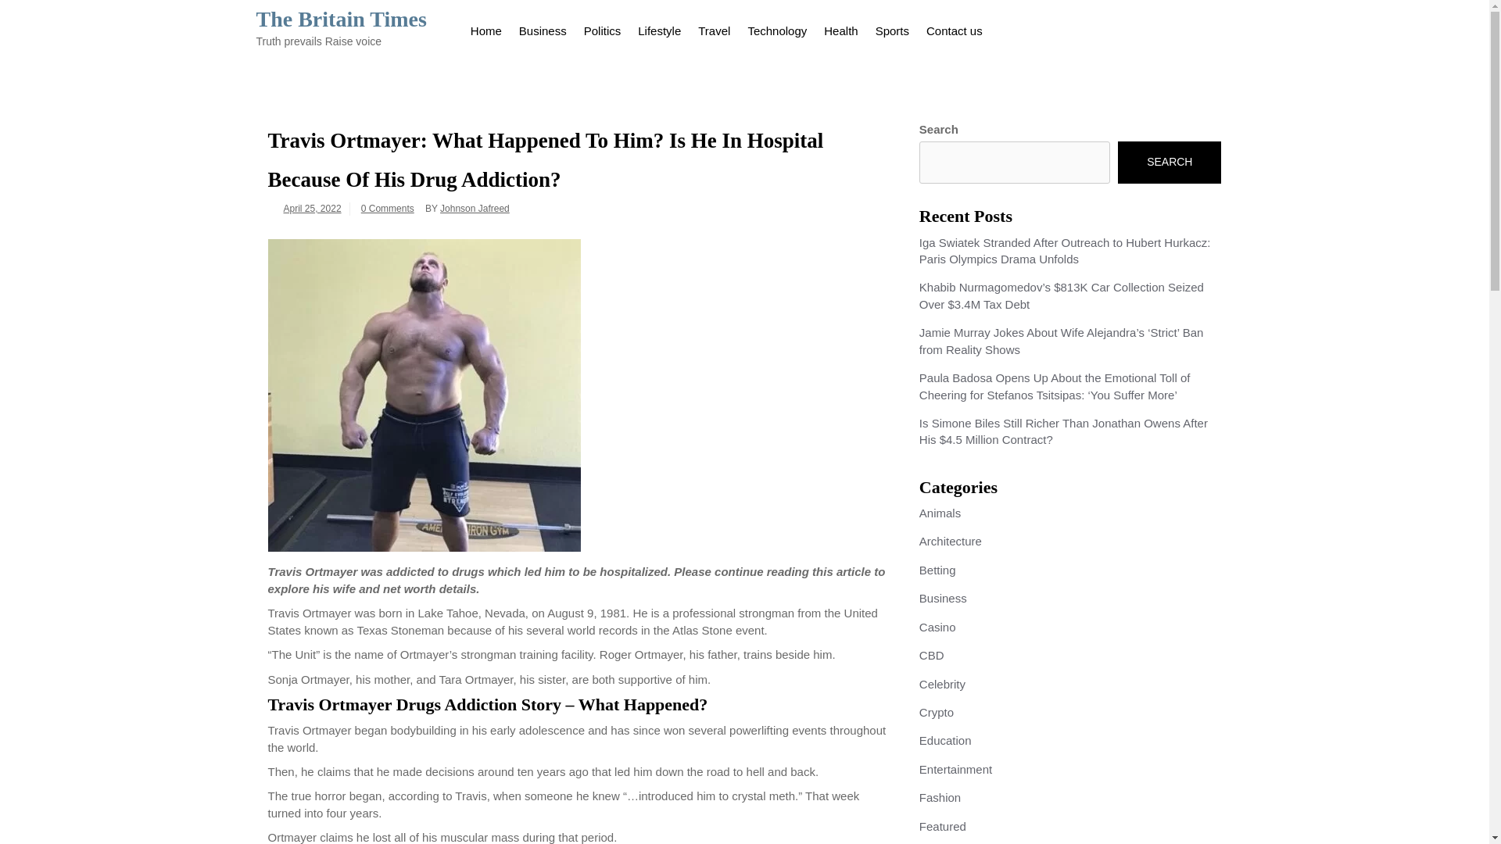 This screenshot has height=844, width=1501. I want to click on Health, so click(840, 28).